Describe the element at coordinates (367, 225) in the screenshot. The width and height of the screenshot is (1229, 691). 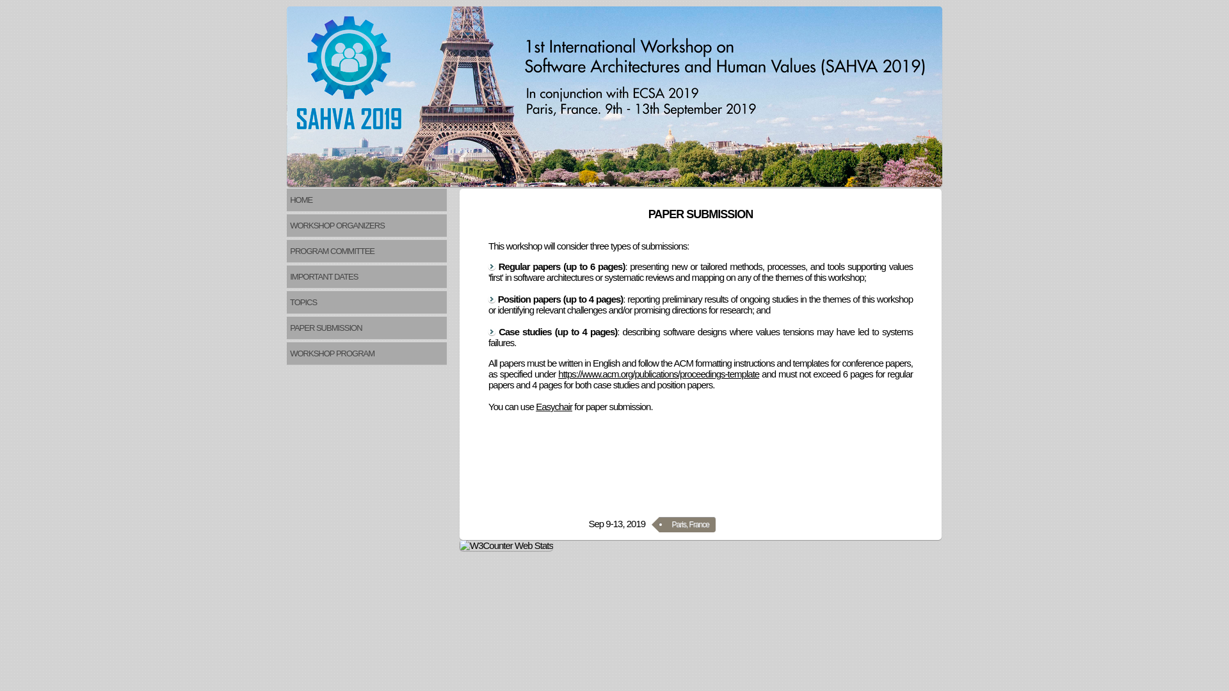
I see `  WORKSHOP ORGANIZERS` at that location.